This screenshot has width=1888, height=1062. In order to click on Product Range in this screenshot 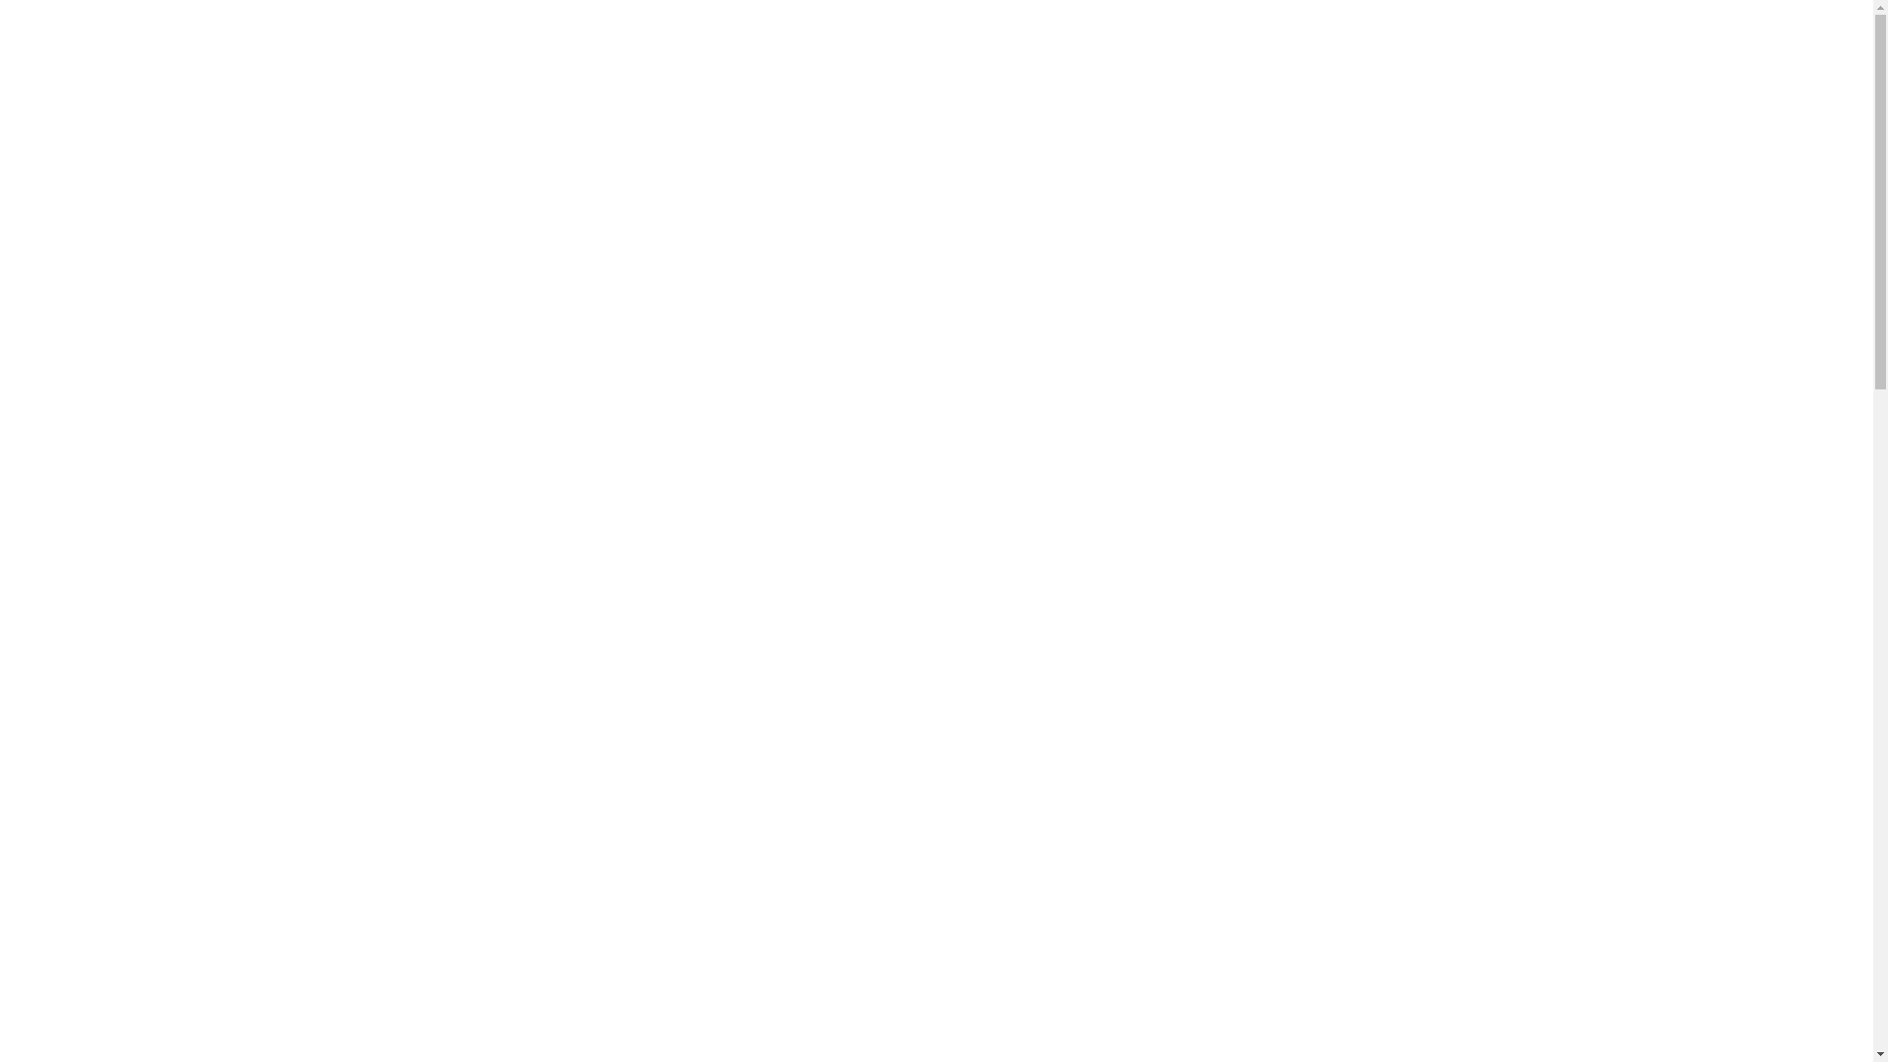, I will do `click(92, 153)`.